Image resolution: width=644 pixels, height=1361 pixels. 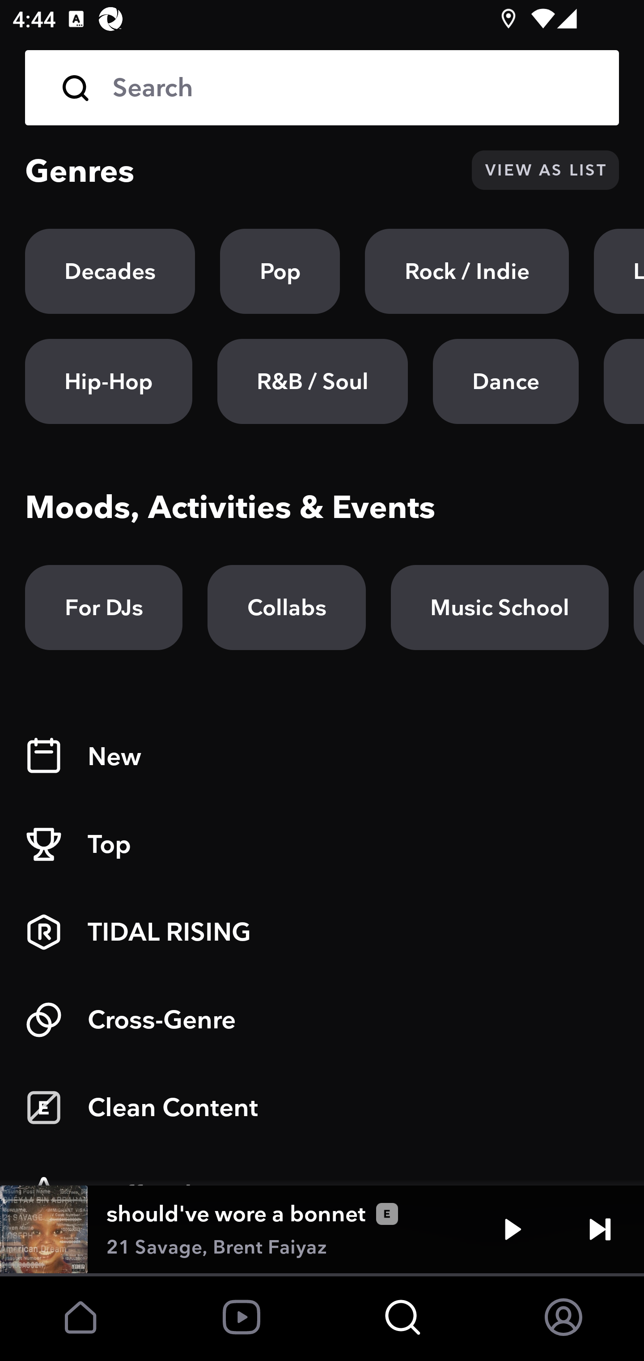 What do you see at coordinates (286, 608) in the screenshot?
I see `Collabs` at bounding box center [286, 608].